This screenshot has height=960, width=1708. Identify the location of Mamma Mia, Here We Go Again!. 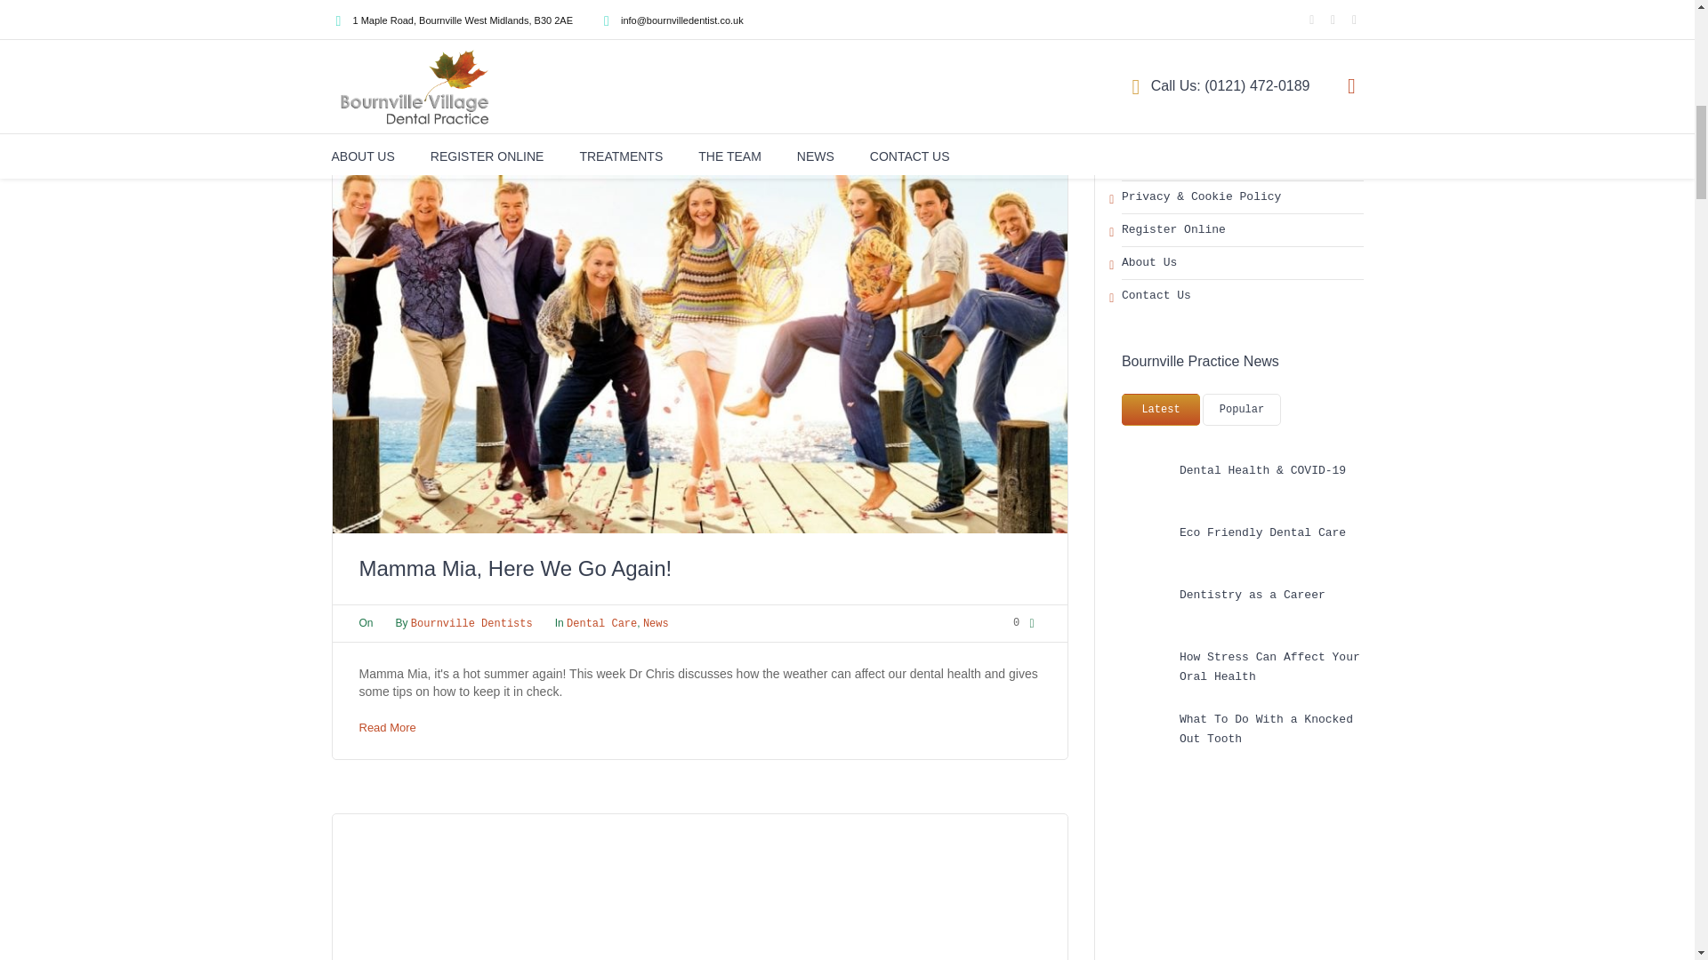
(700, 325).